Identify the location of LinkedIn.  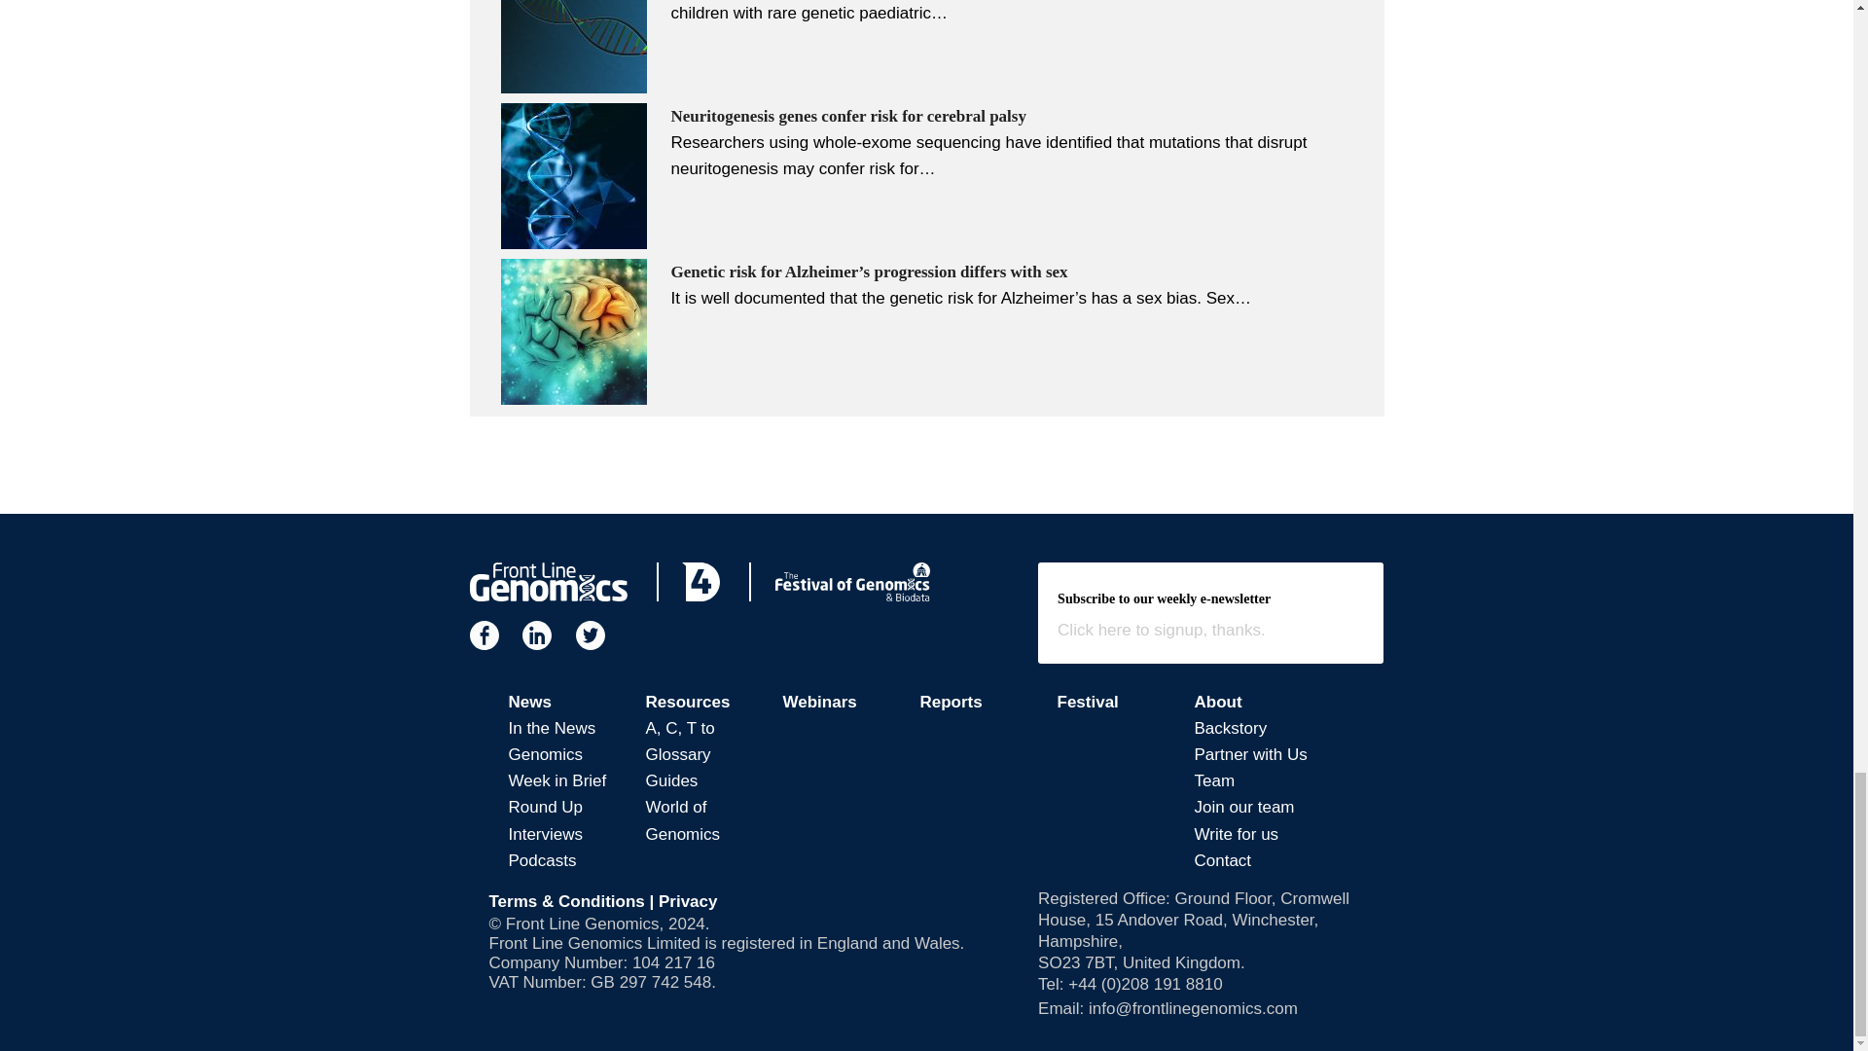
(537, 635).